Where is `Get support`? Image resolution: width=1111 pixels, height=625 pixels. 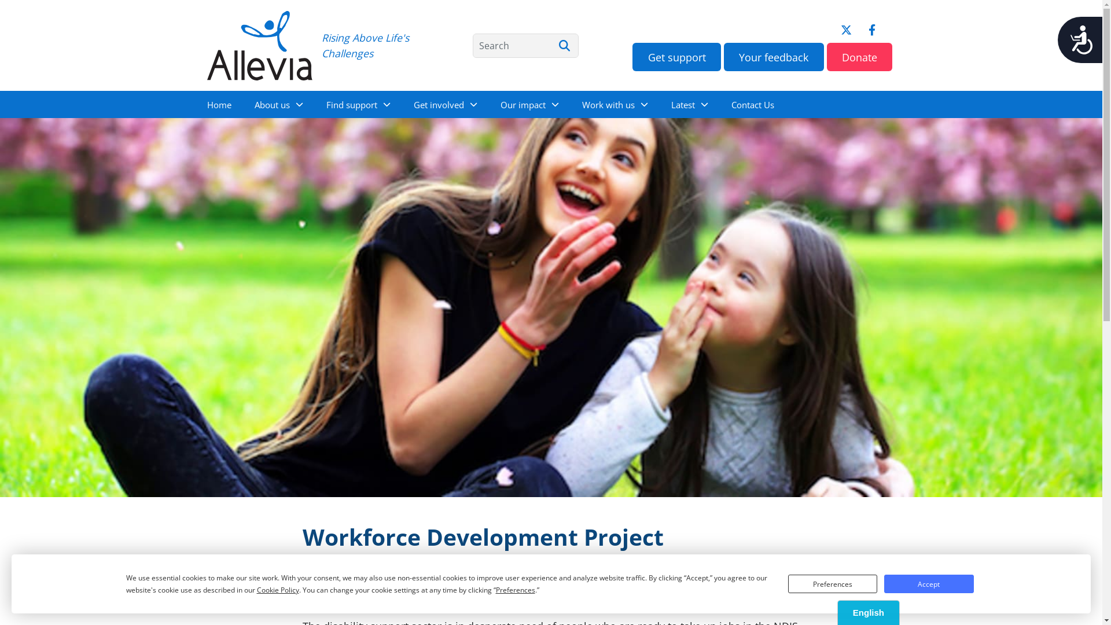 Get support is located at coordinates (677, 57).